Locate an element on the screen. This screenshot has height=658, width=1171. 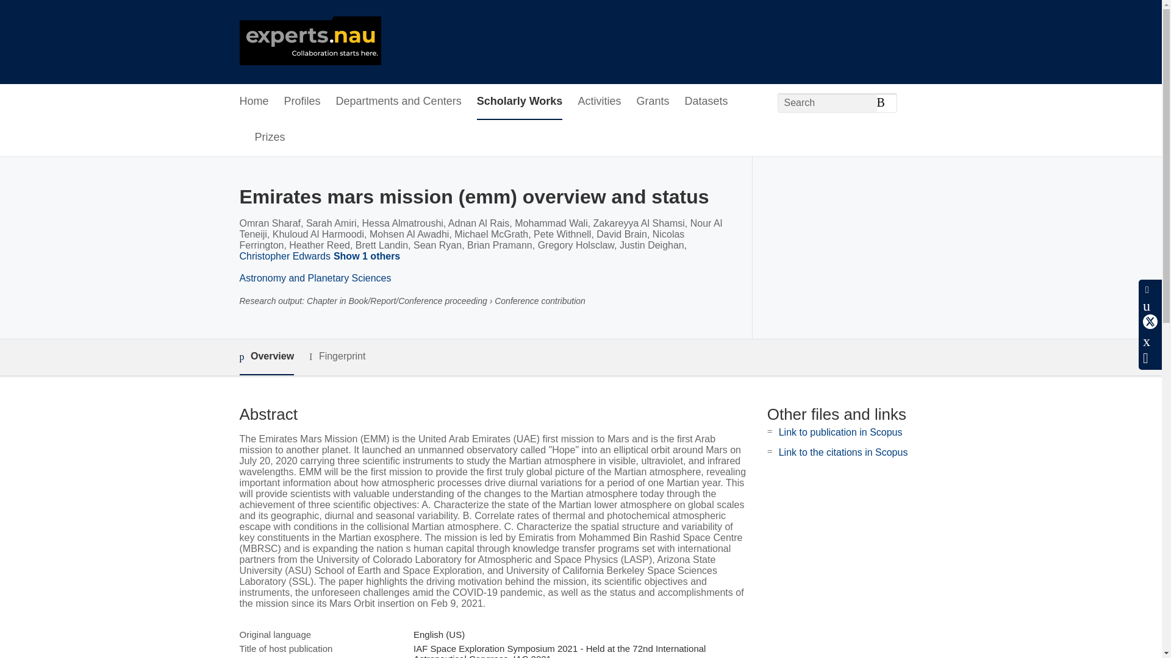
Overview is located at coordinates (266, 357).